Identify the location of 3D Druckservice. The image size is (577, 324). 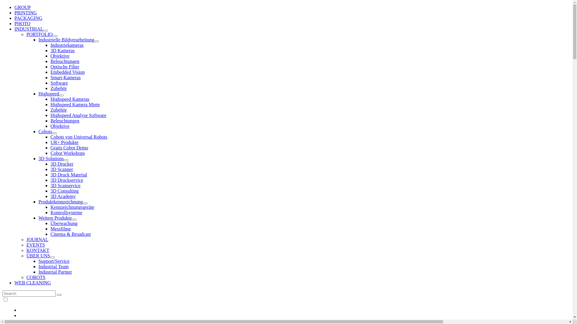
(67, 180).